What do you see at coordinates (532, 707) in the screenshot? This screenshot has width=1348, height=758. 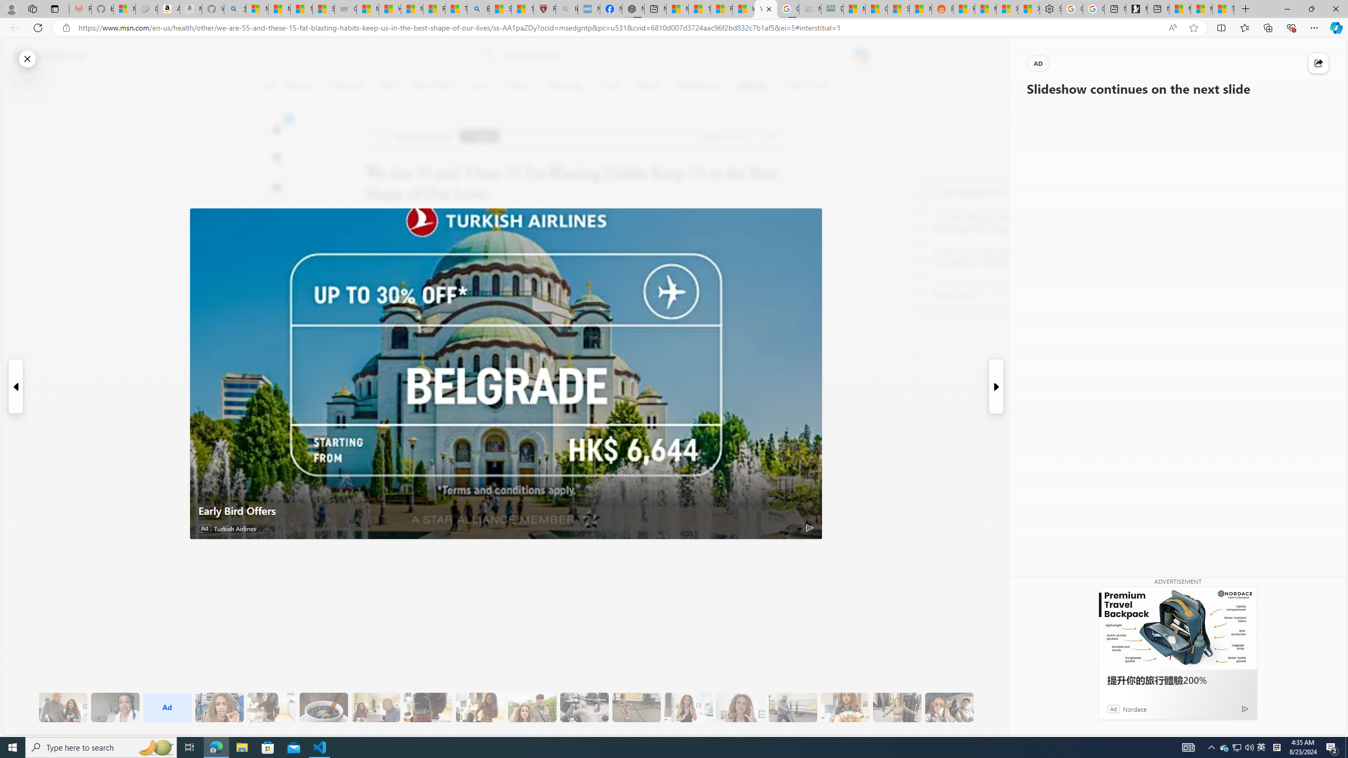 I see `8 They Walk to the Gym` at bounding box center [532, 707].